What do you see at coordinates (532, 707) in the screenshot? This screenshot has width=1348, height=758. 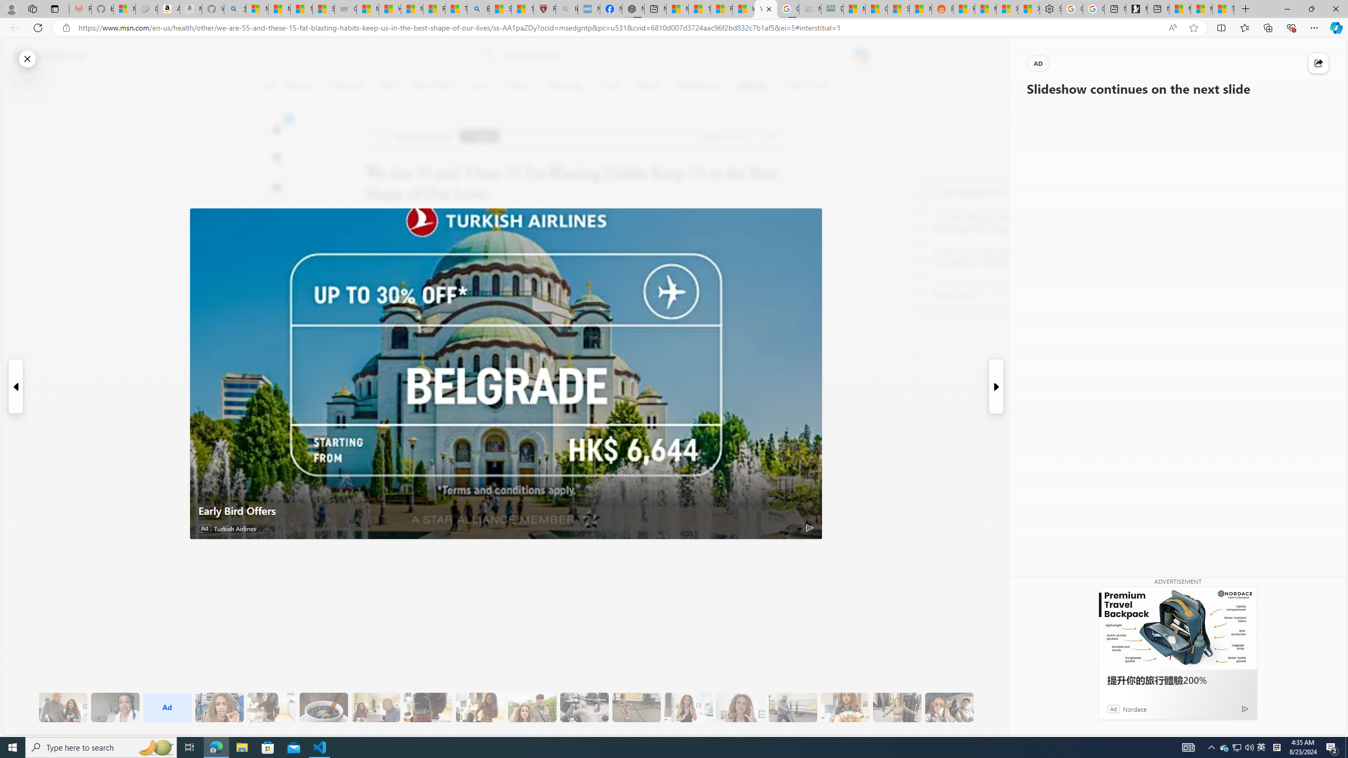 I see `8 They Walk to the Gym` at bounding box center [532, 707].